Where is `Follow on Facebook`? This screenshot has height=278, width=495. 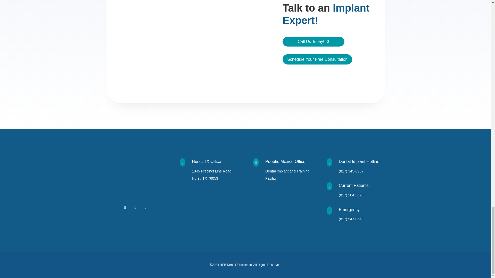
Follow on Facebook is located at coordinates (125, 207).